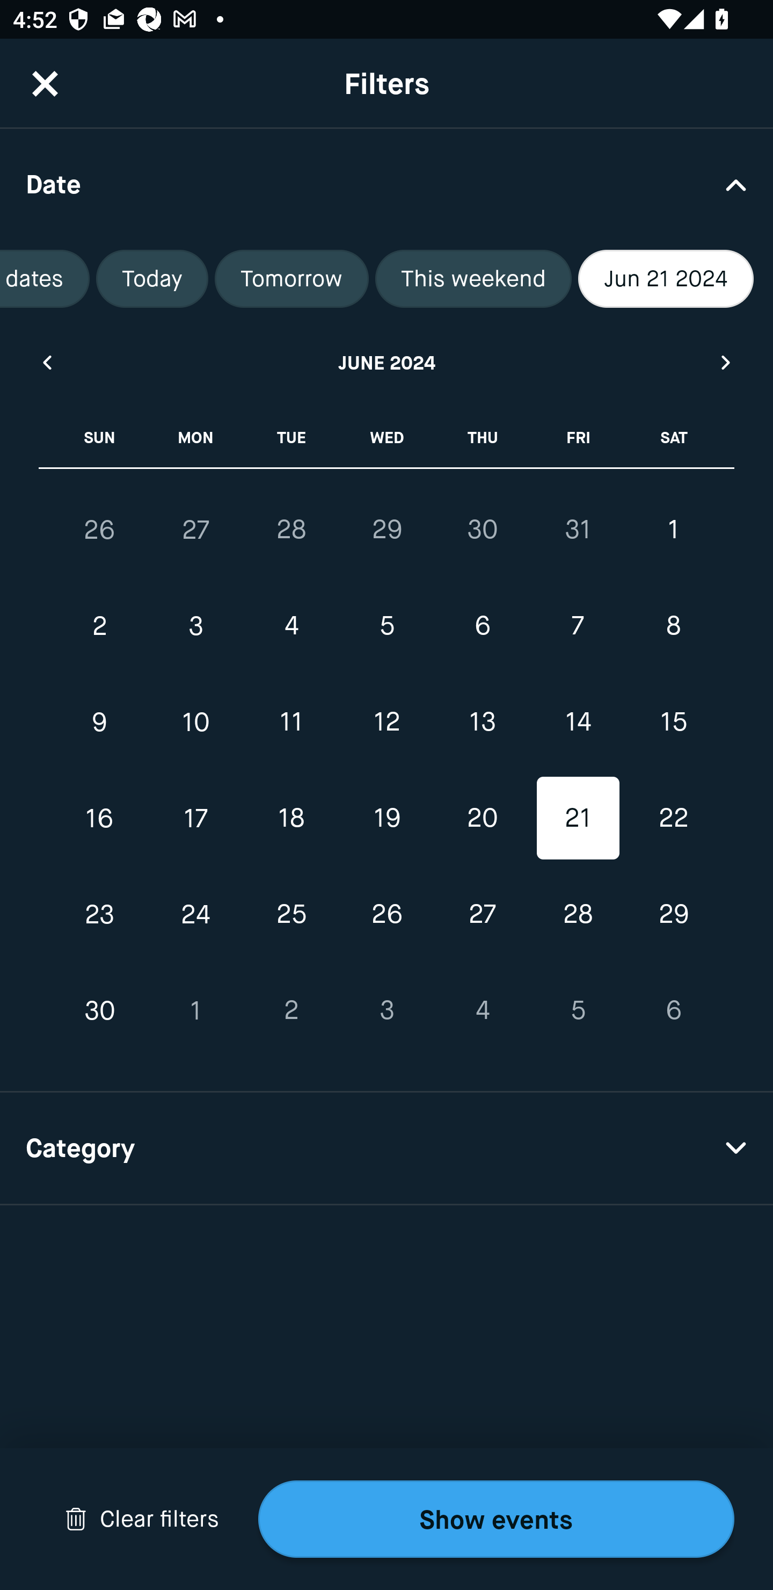  Describe the element at coordinates (291, 529) in the screenshot. I see `28` at that location.